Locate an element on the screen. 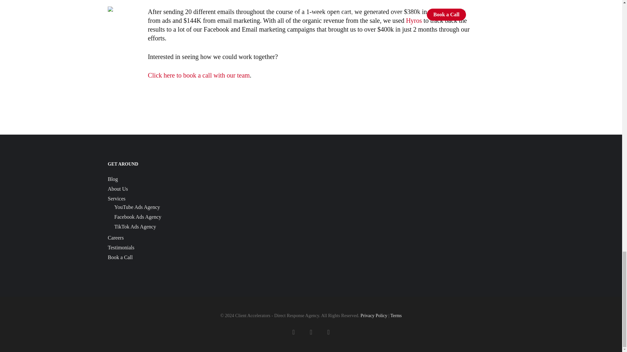  Testimonials is located at coordinates (207, 248).